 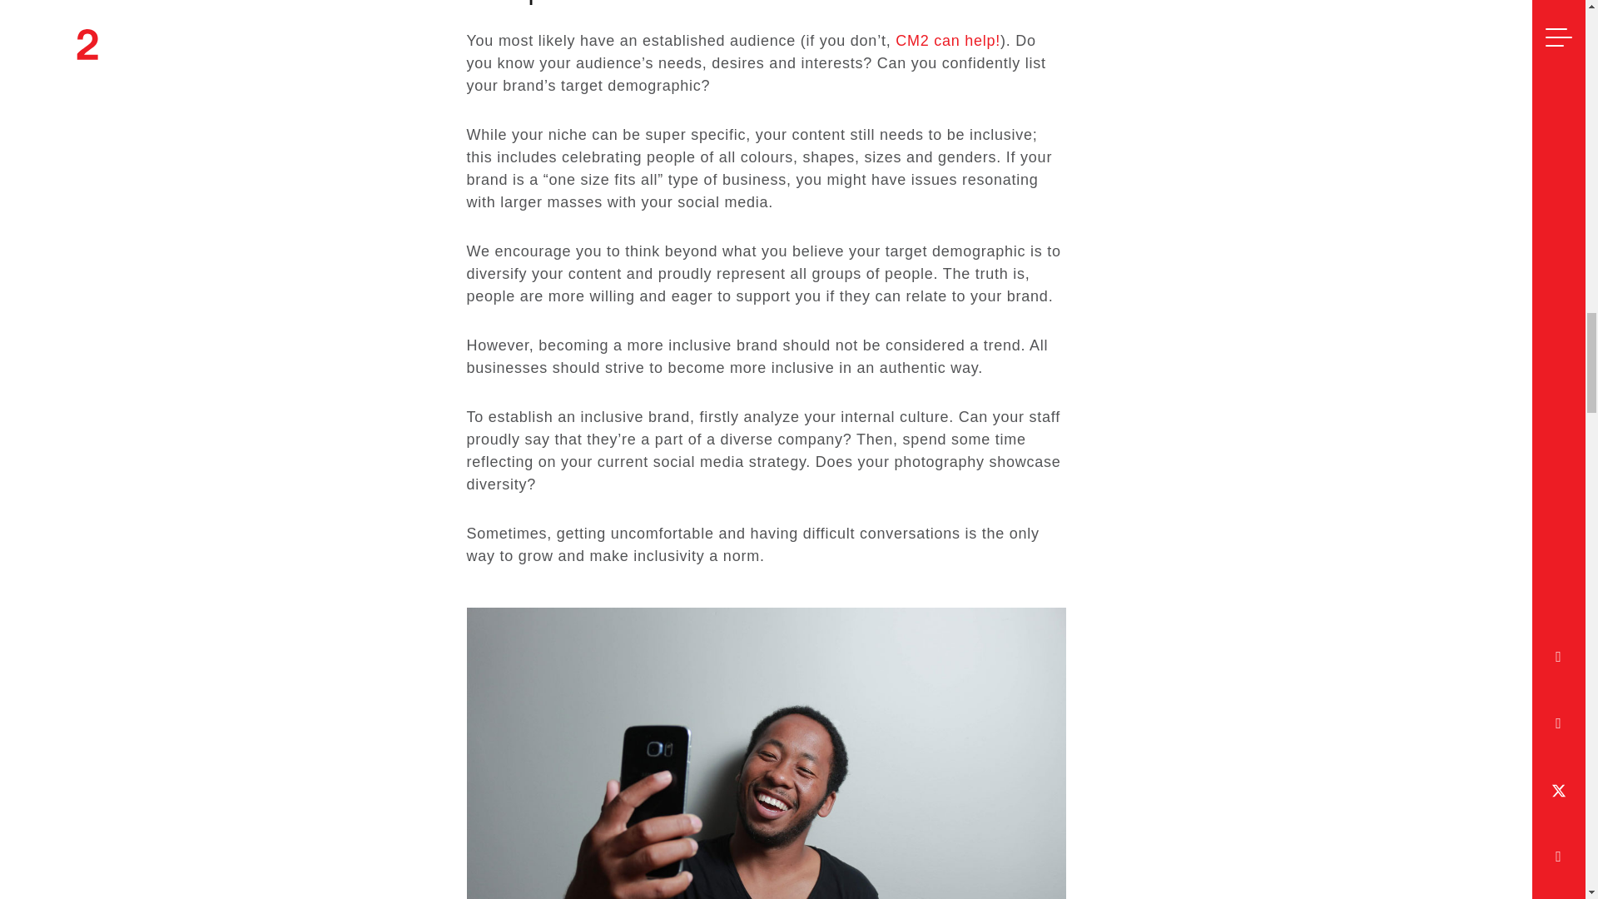 What do you see at coordinates (947, 40) in the screenshot?
I see `CM2 can help!` at bounding box center [947, 40].